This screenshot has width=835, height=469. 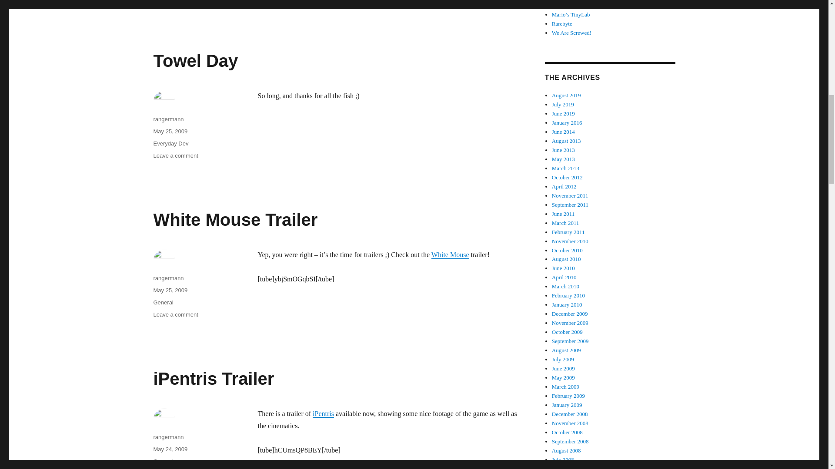 What do you see at coordinates (175, 155) in the screenshot?
I see `rangermann` at bounding box center [175, 155].